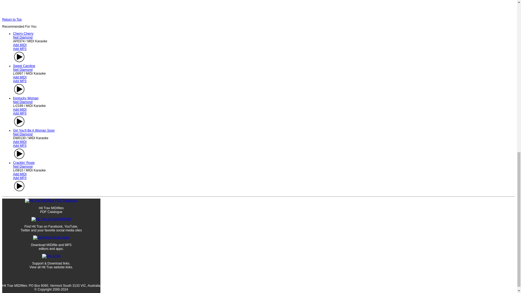 The height and width of the screenshot is (293, 521). Describe the element at coordinates (20, 49) in the screenshot. I see `Add MP3` at that location.